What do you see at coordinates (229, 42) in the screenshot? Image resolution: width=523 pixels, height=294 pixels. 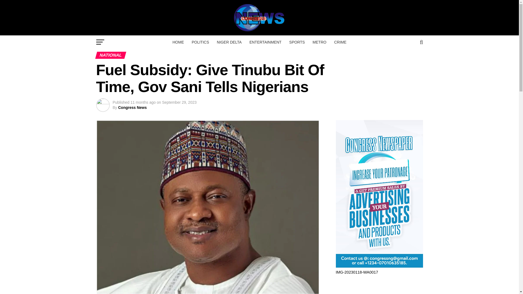 I see `NIGER DELTA` at bounding box center [229, 42].